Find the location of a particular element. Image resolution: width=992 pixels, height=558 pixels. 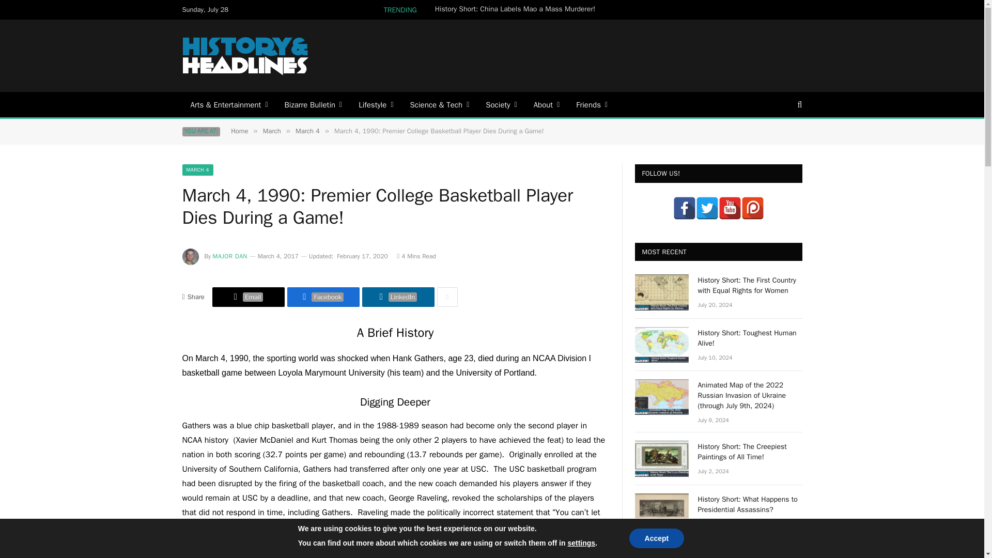

Lifestyle is located at coordinates (376, 104).